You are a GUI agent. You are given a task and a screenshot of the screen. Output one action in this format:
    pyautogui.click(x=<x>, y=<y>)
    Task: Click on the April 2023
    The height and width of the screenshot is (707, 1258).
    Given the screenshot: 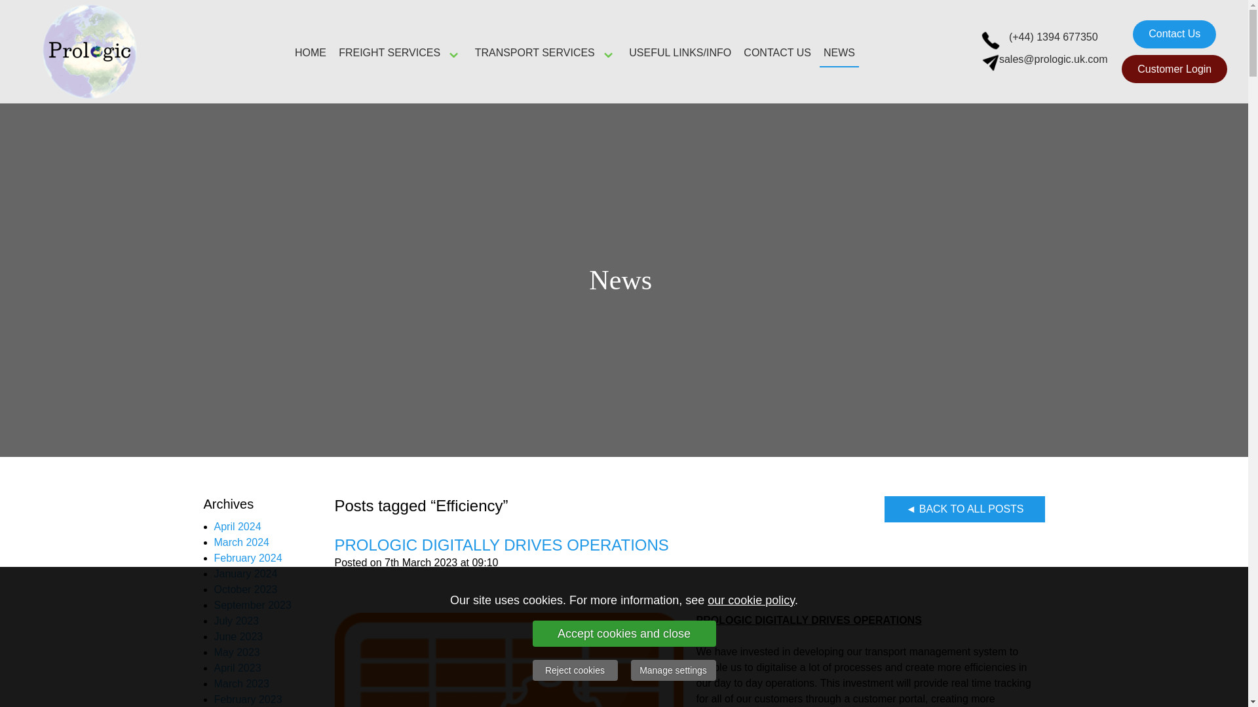 What is the action you would take?
    pyautogui.click(x=237, y=668)
    